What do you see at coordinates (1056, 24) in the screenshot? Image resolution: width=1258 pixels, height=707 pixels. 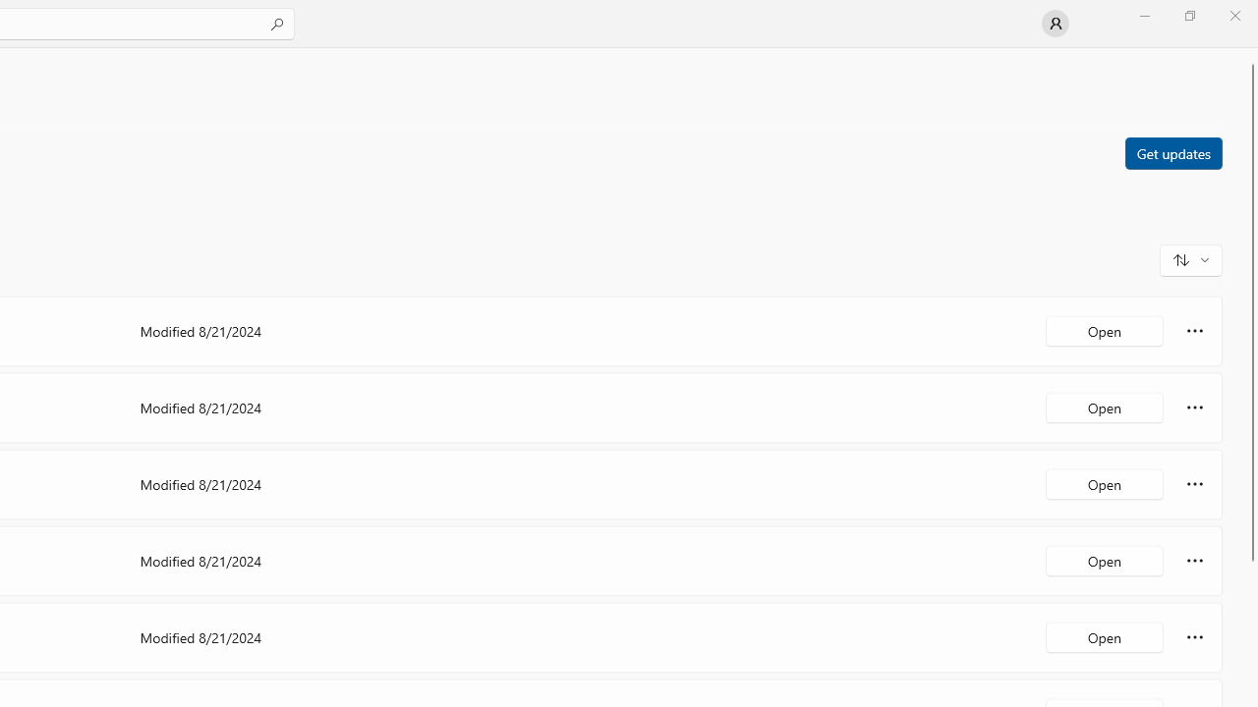 I see `User profile` at bounding box center [1056, 24].